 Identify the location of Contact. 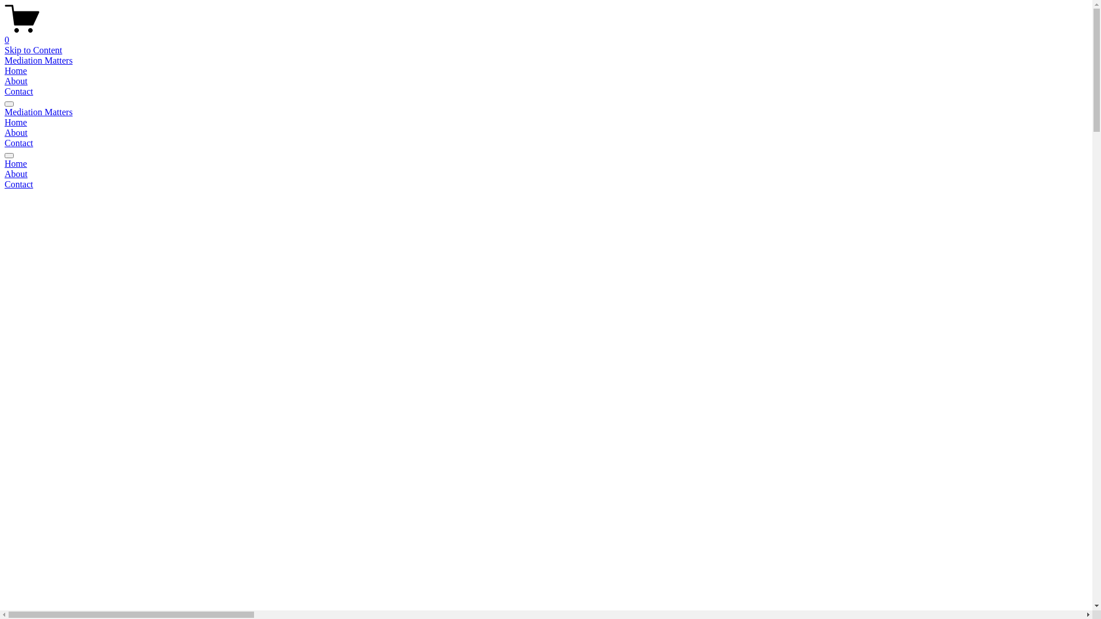
(546, 185).